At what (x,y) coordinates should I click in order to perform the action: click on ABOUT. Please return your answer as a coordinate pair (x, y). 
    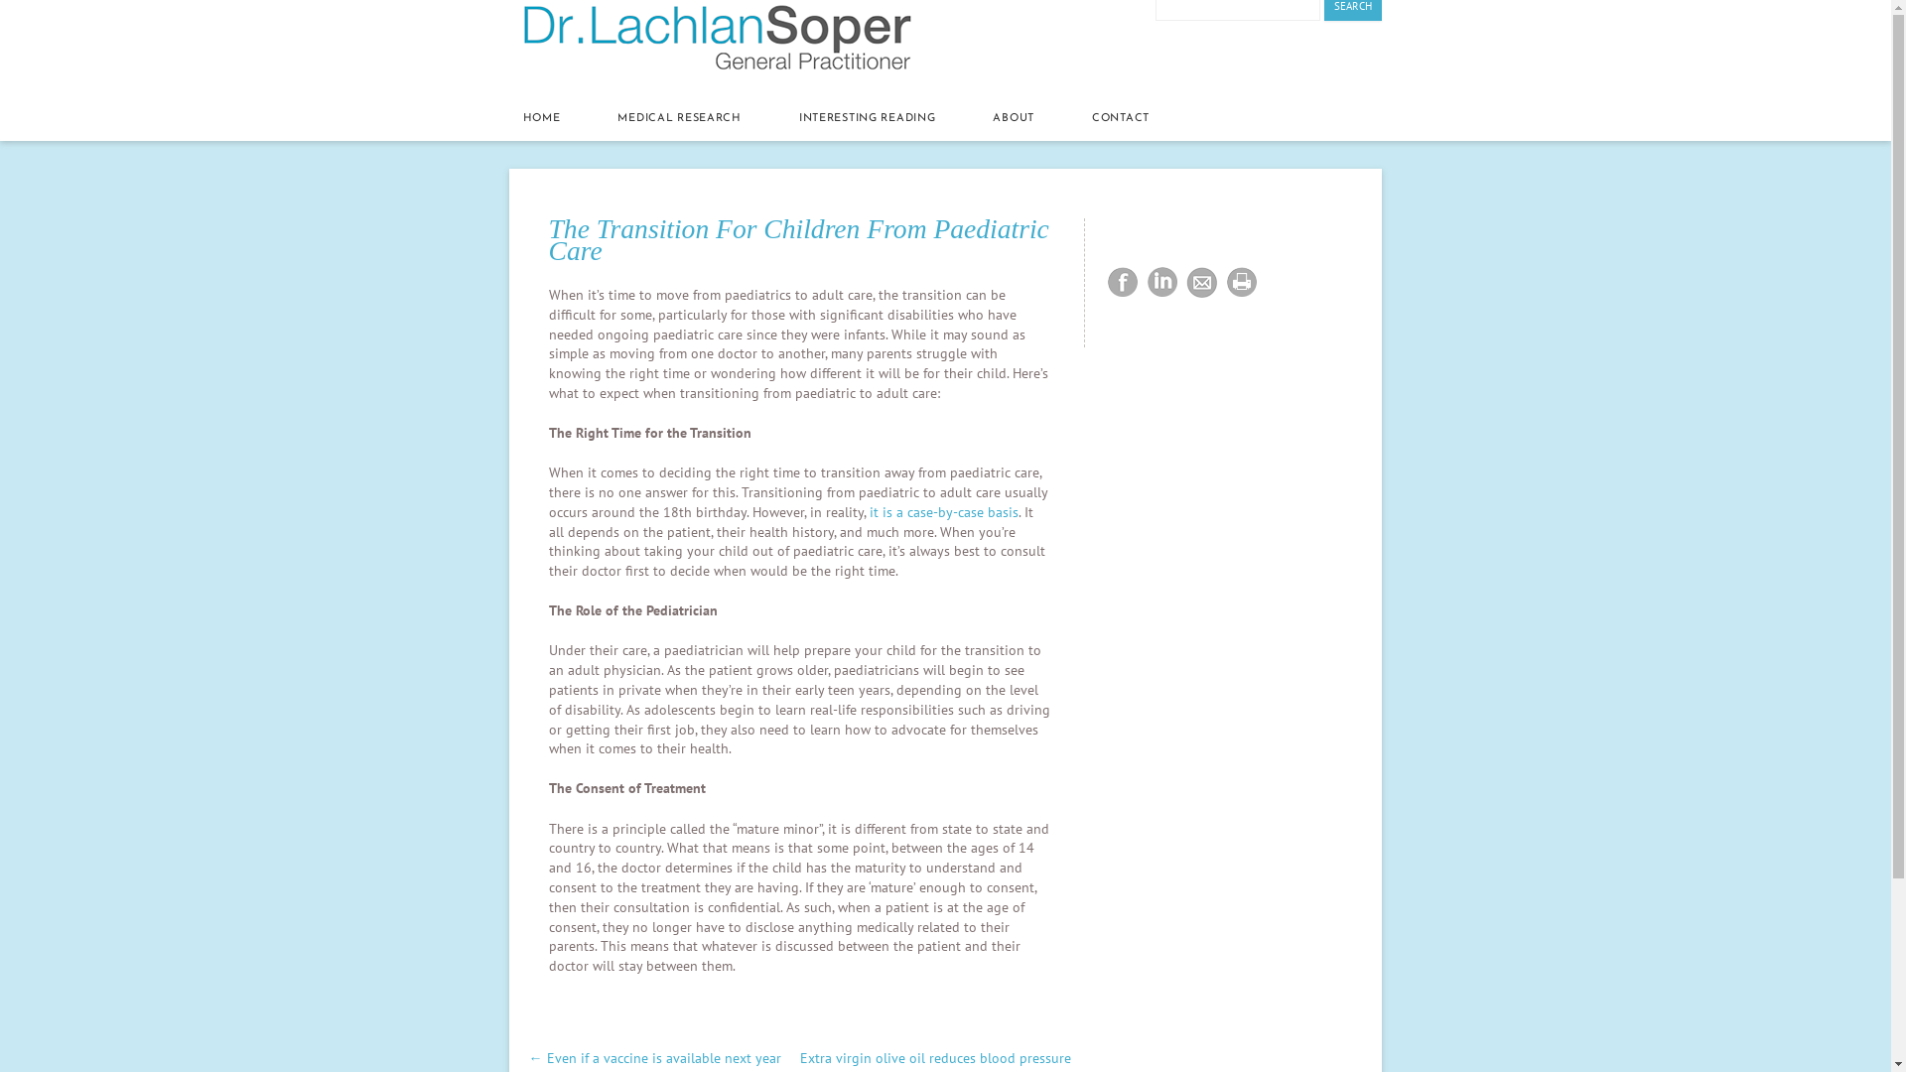
    Looking at the image, I should click on (1014, 119).